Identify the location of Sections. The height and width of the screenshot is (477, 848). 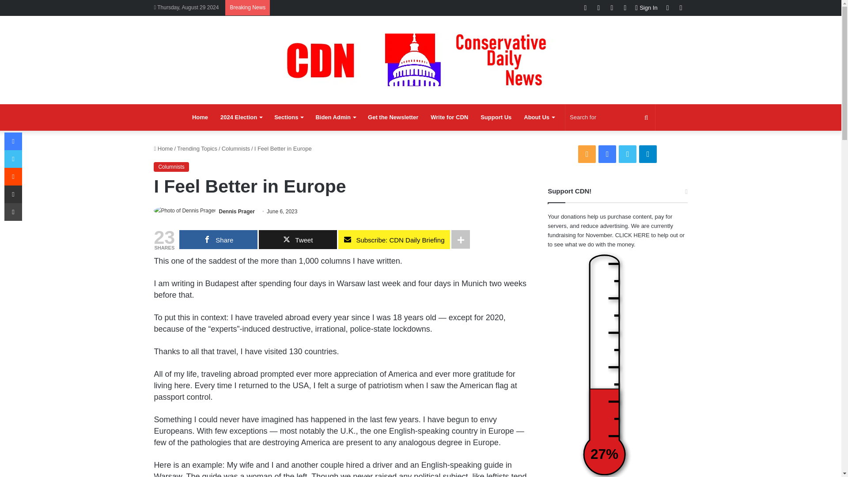
(288, 117).